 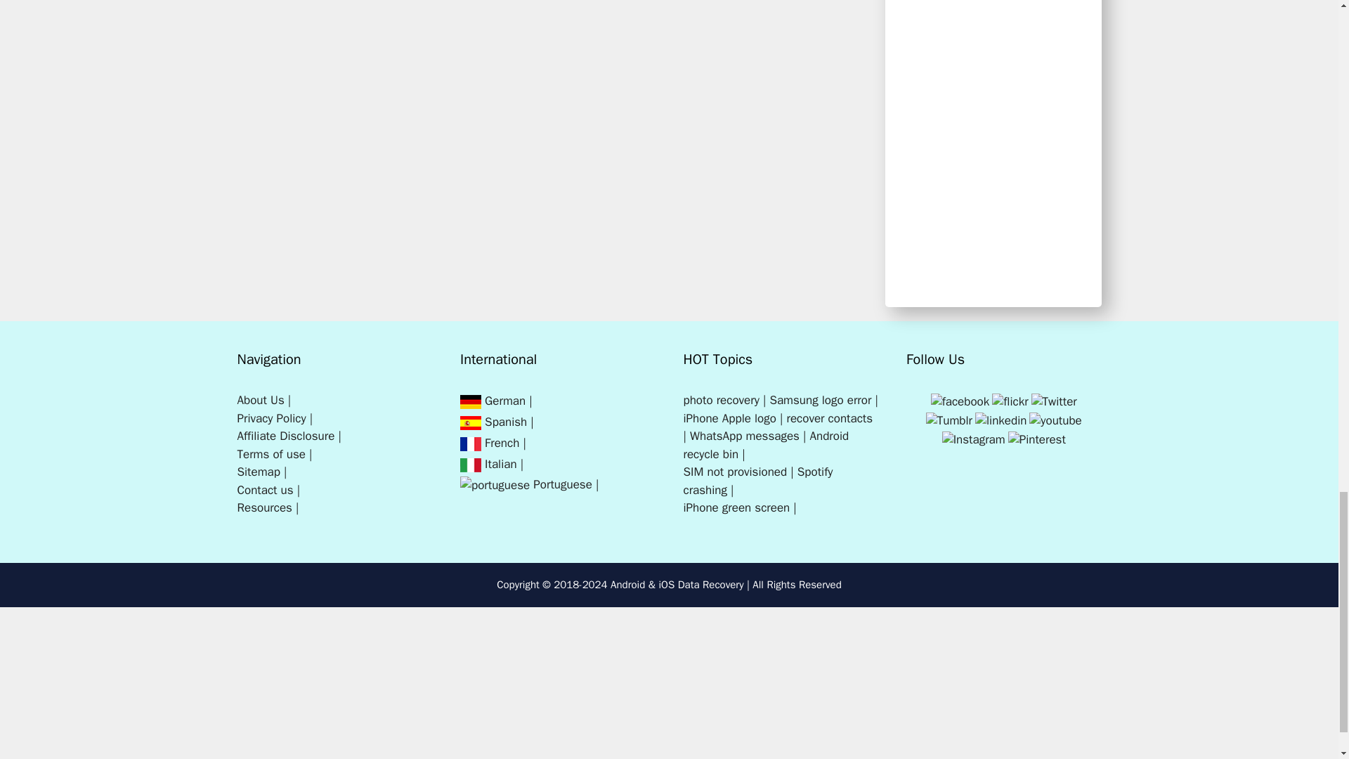 What do you see at coordinates (960, 401) in the screenshot?
I see `facebook` at bounding box center [960, 401].